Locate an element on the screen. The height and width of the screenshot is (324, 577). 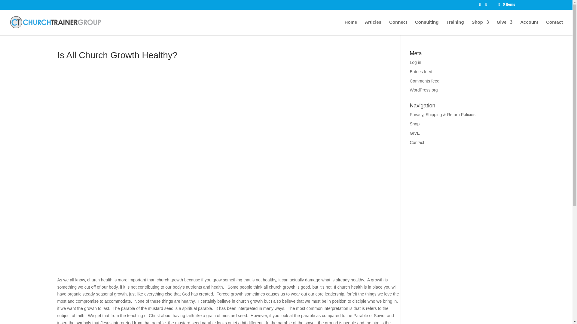
Comments feed is located at coordinates (425, 81).